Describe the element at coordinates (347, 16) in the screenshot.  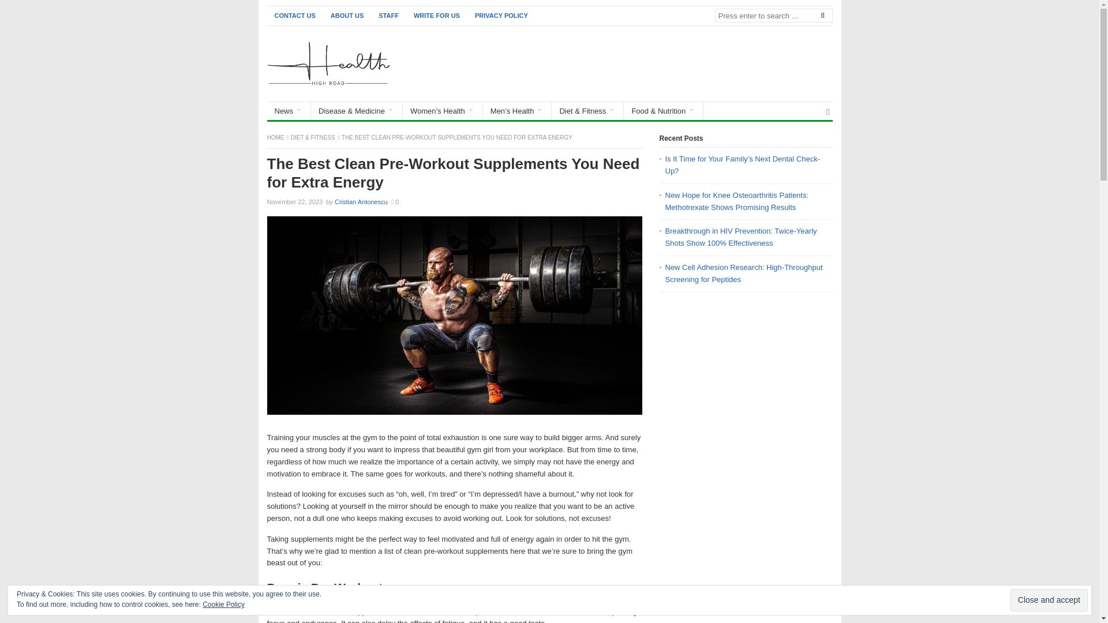
I see `ABOUT US` at that location.